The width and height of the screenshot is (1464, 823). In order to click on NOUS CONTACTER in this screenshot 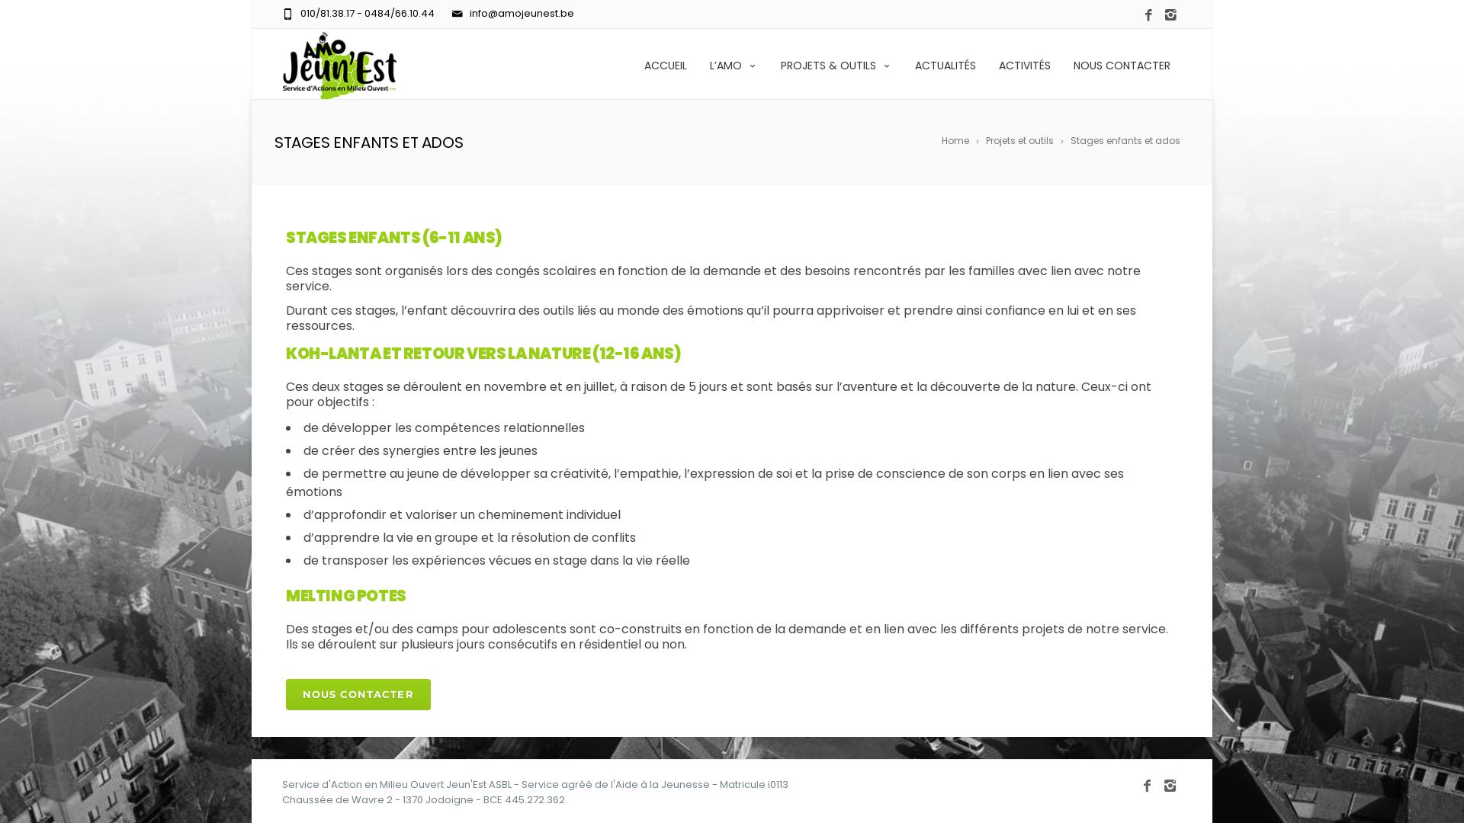, I will do `click(358, 695)`.